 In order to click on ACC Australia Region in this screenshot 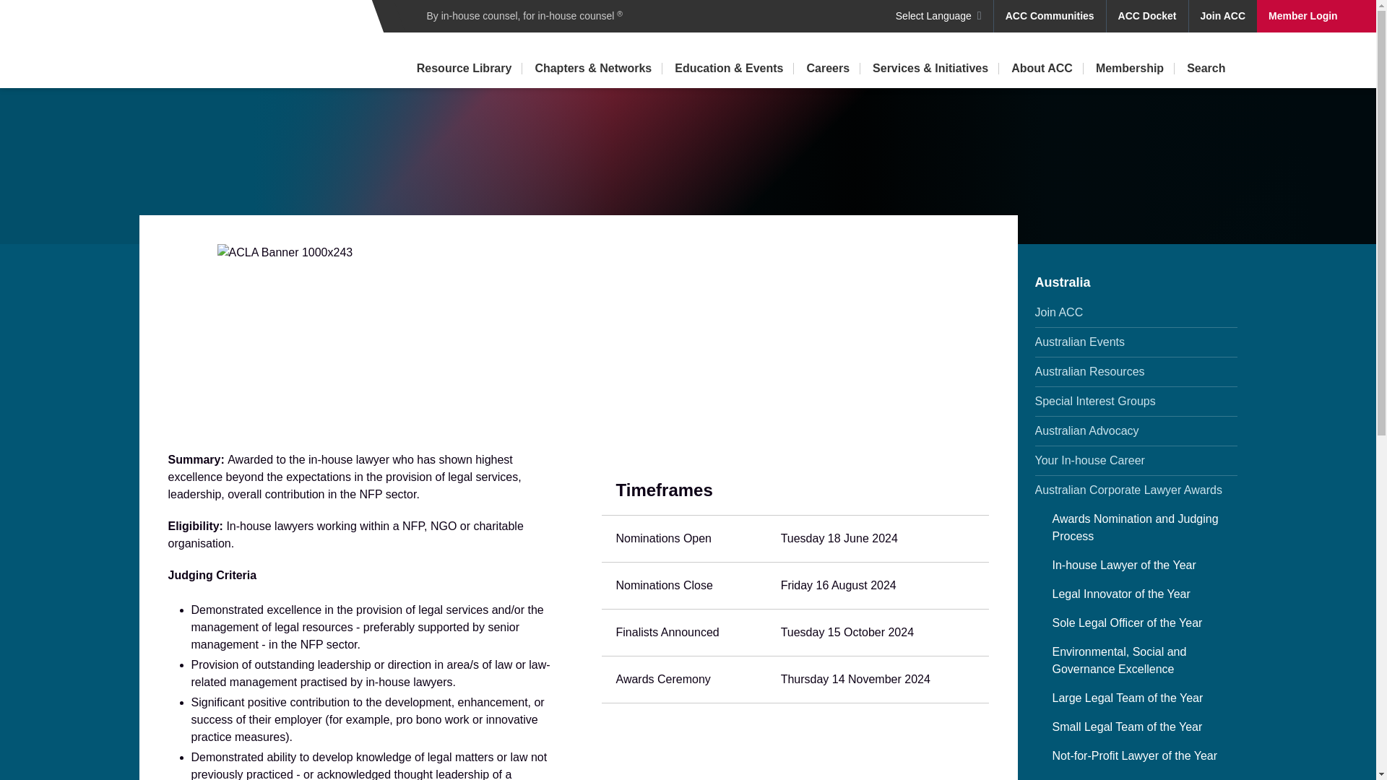, I will do `click(1136, 282)`.